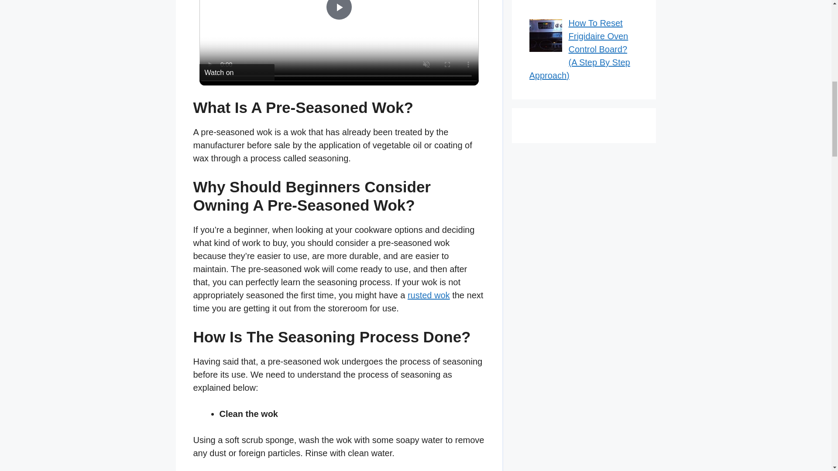  What do you see at coordinates (339, 10) in the screenshot?
I see `Play Video` at bounding box center [339, 10].